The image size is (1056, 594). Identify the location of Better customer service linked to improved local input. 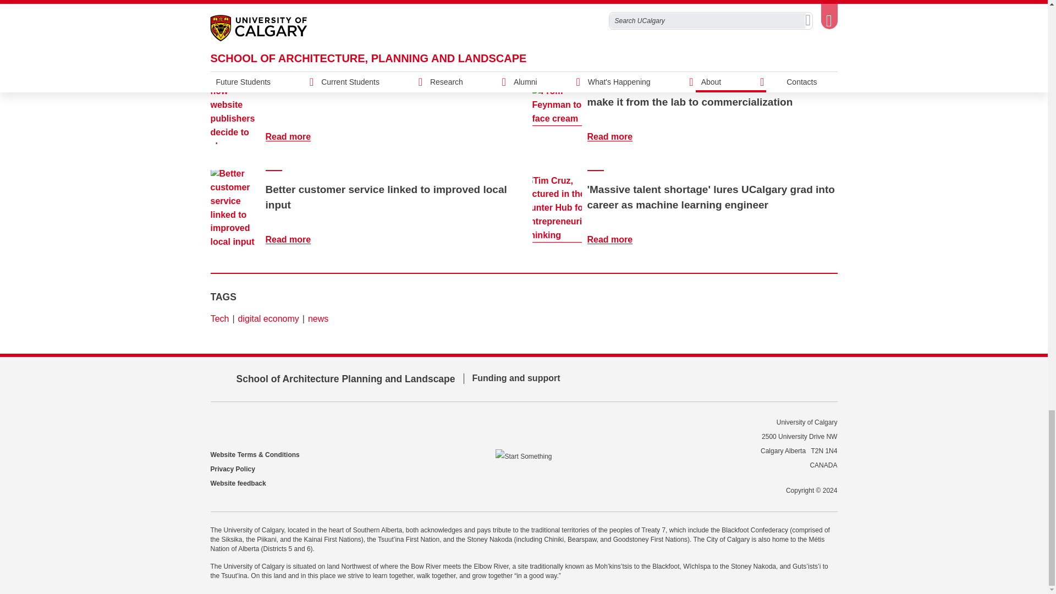
(294, 239).